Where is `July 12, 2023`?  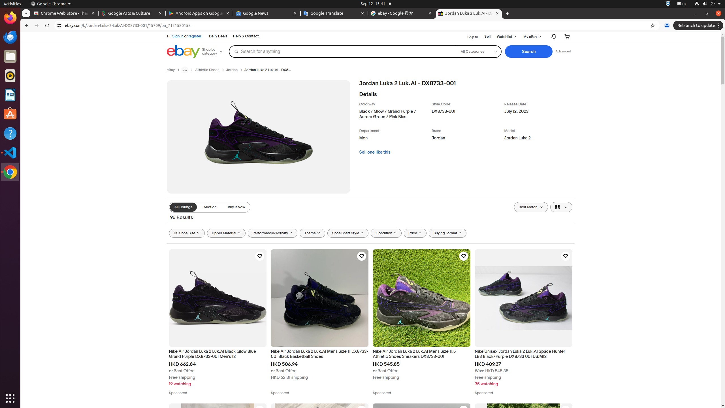
July 12, 2023 is located at coordinates (539, 115).